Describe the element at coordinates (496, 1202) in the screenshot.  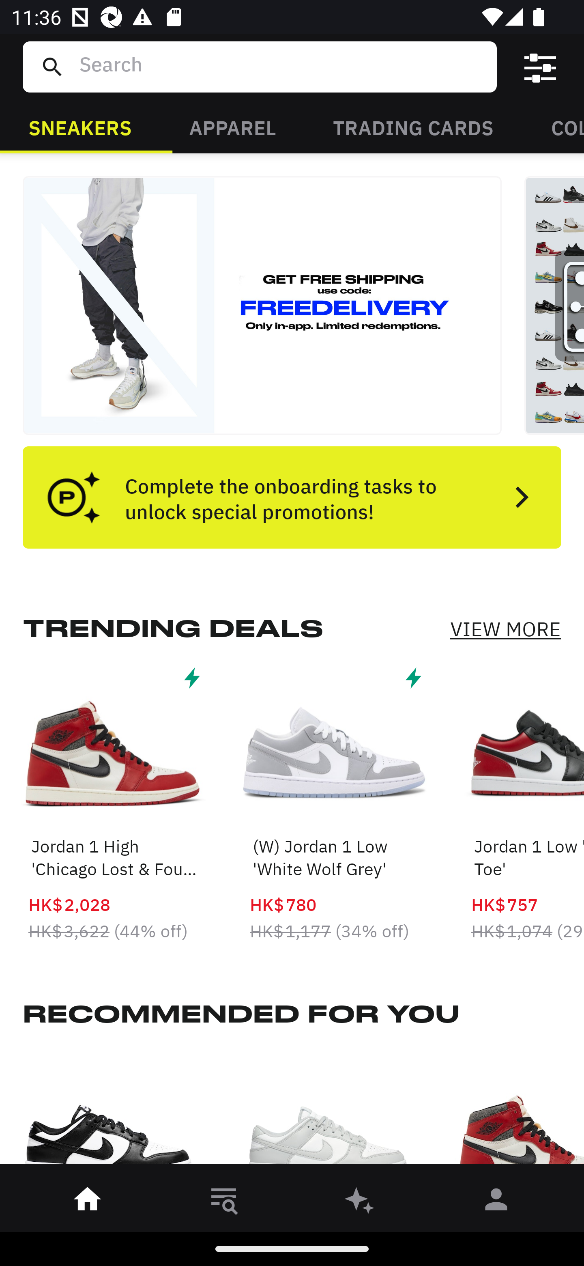
I see `󰀄` at that location.